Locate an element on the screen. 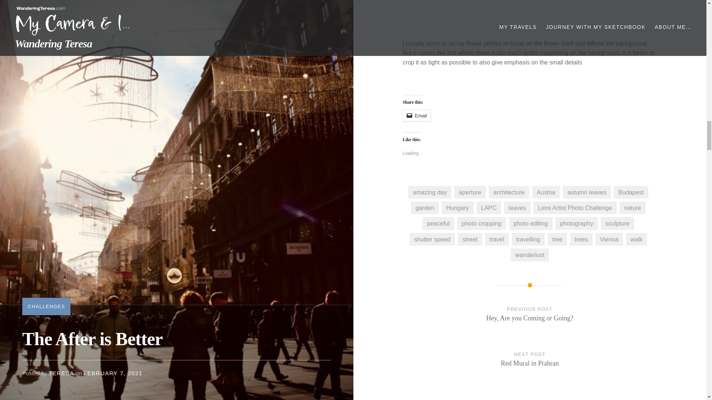 This screenshot has height=400, width=712. shutter speed is located at coordinates (432, 239).